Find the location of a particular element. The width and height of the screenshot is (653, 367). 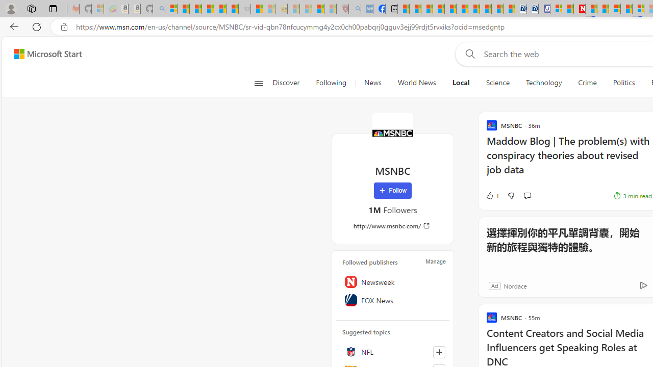

Latest Politics News & Archive | Newsweek.com is located at coordinates (580, 9).